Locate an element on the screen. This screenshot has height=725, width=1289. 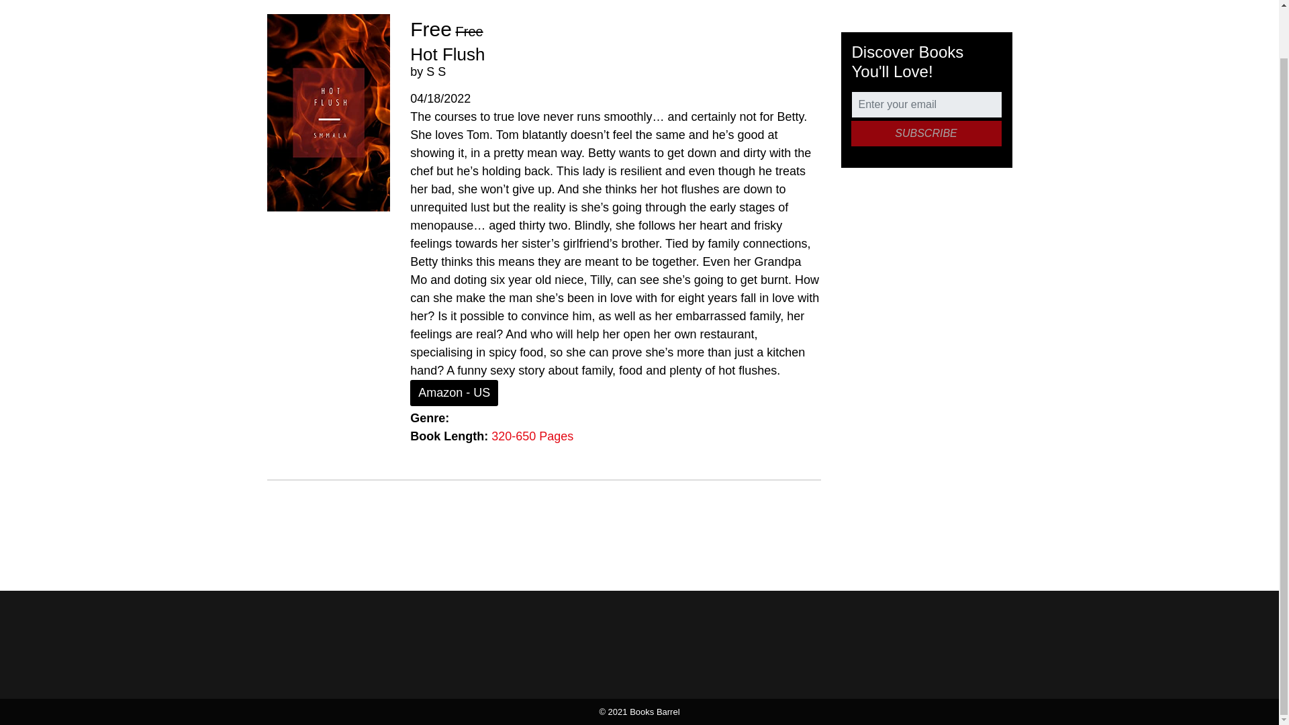
Subscribe is located at coordinates (926, 134).